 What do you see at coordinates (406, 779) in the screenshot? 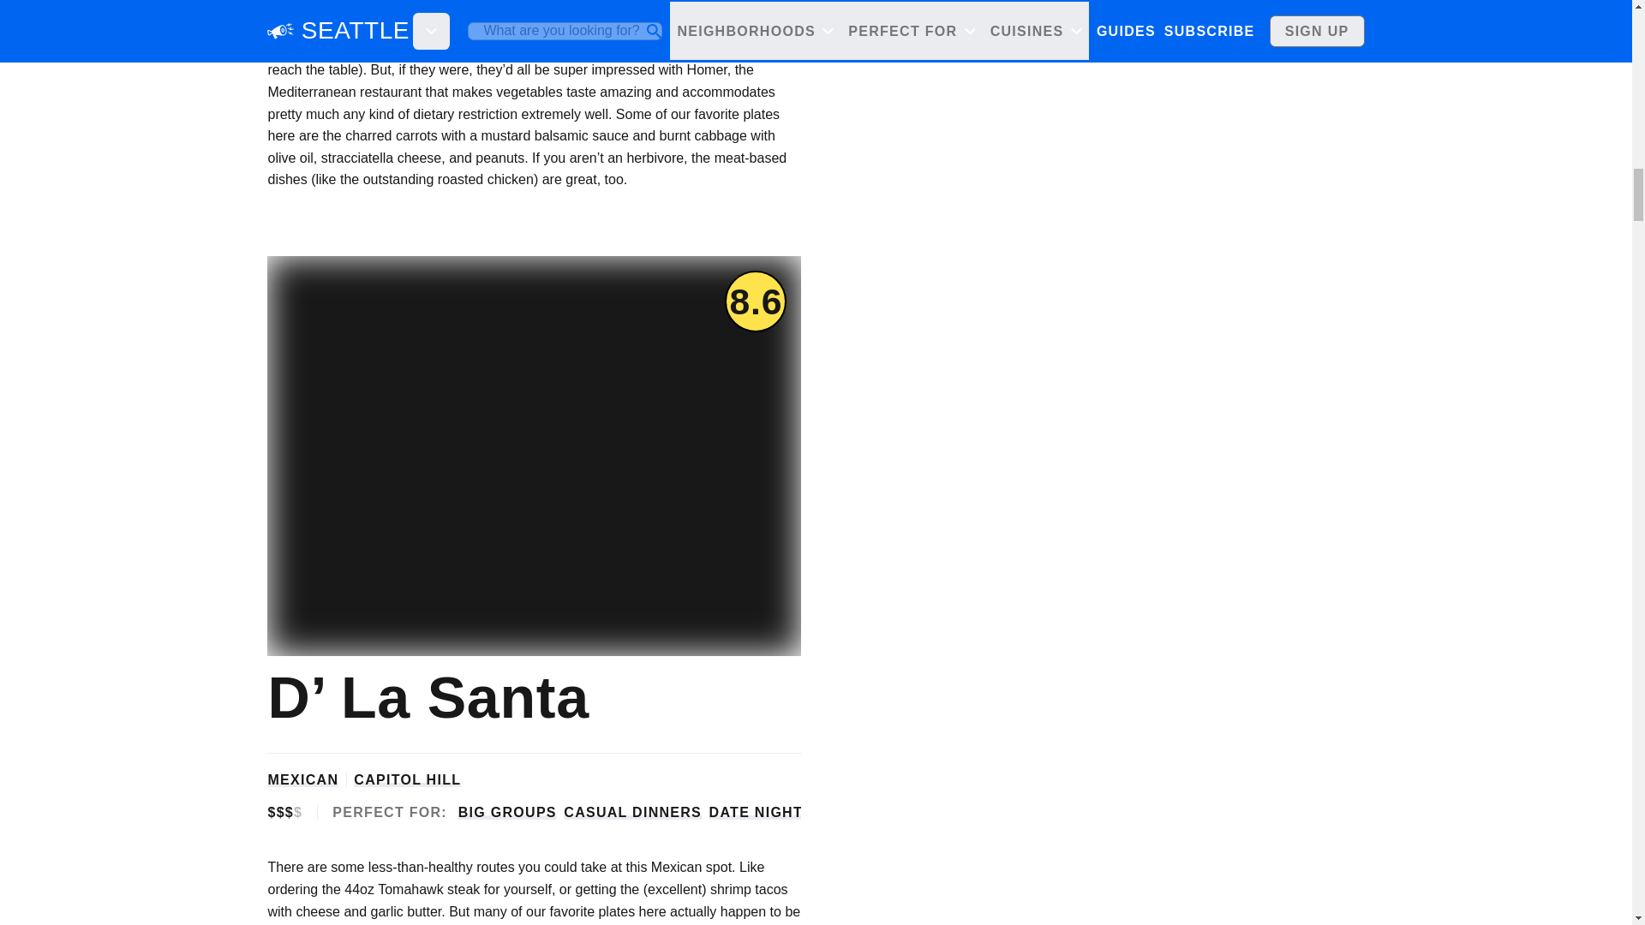
I see `CAPITOL HILL` at bounding box center [406, 779].